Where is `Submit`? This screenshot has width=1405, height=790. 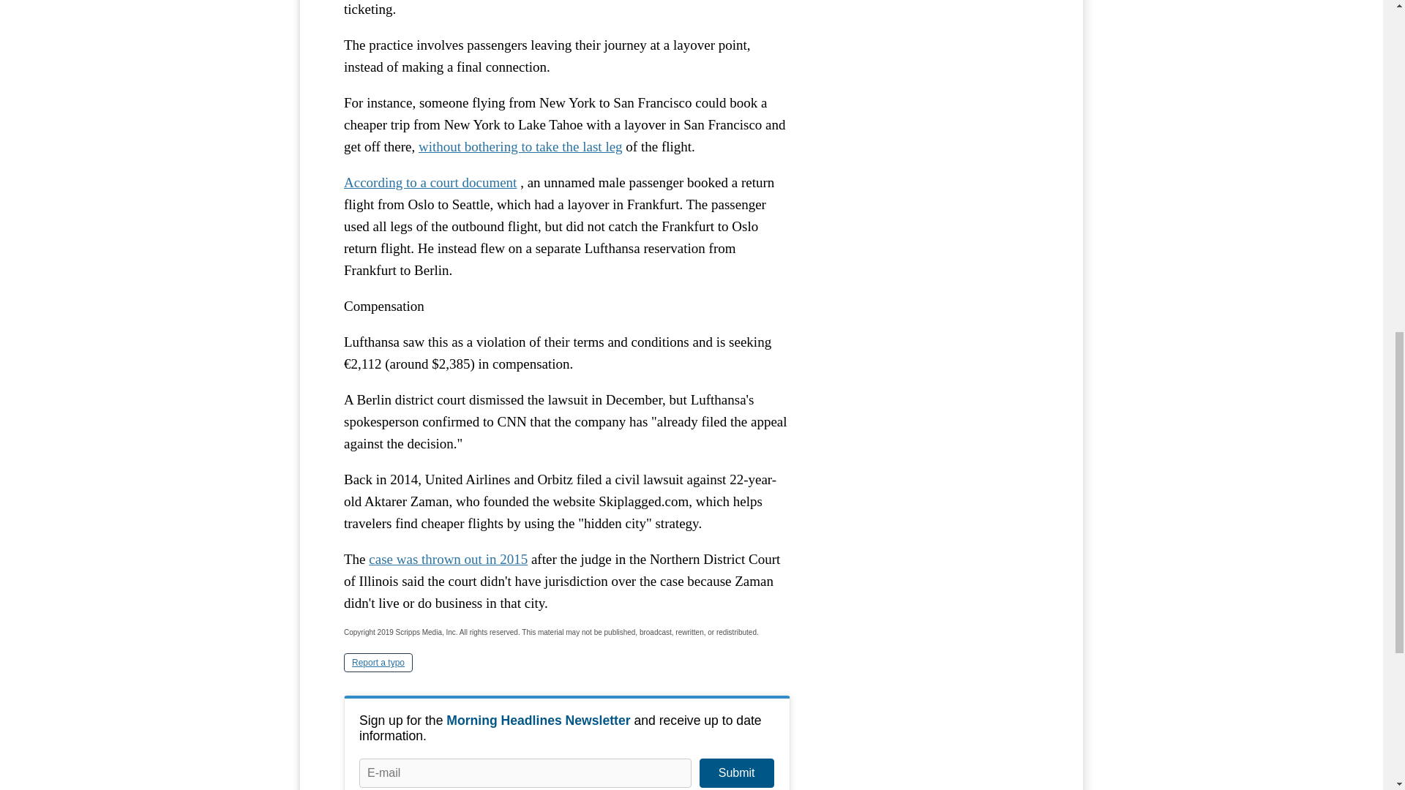 Submit is located at coordinates (736, 772).